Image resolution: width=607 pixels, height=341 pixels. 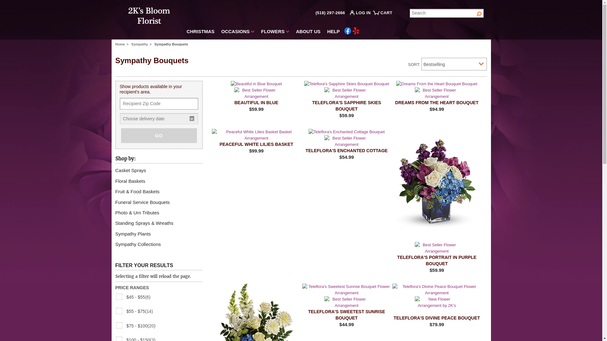 I want to click on LOG IN, so click(x=362, y=14).